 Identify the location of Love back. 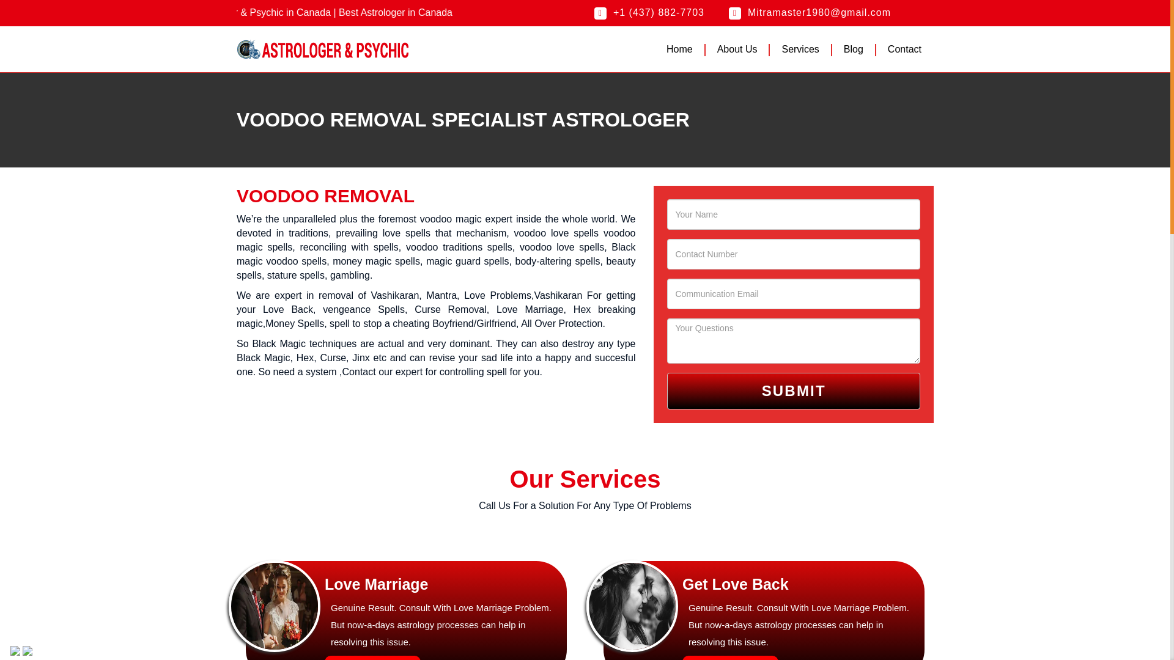
(632, 606).